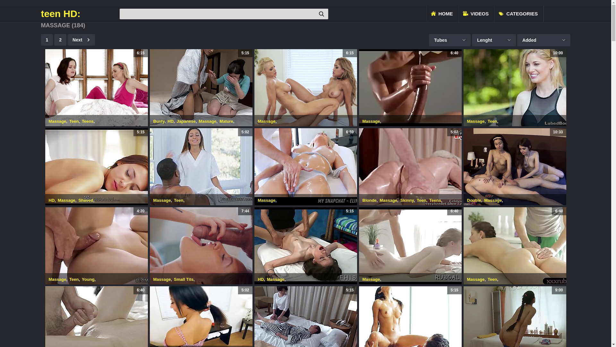 This screenshot has height=347, width=616. I want to click on Massage, so click(276, 280).